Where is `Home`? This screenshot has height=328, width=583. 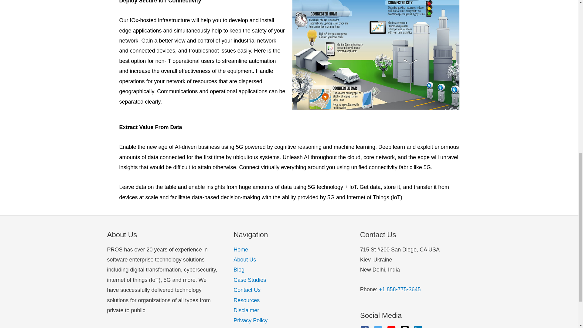
Home is located at coordinates (241, 250).